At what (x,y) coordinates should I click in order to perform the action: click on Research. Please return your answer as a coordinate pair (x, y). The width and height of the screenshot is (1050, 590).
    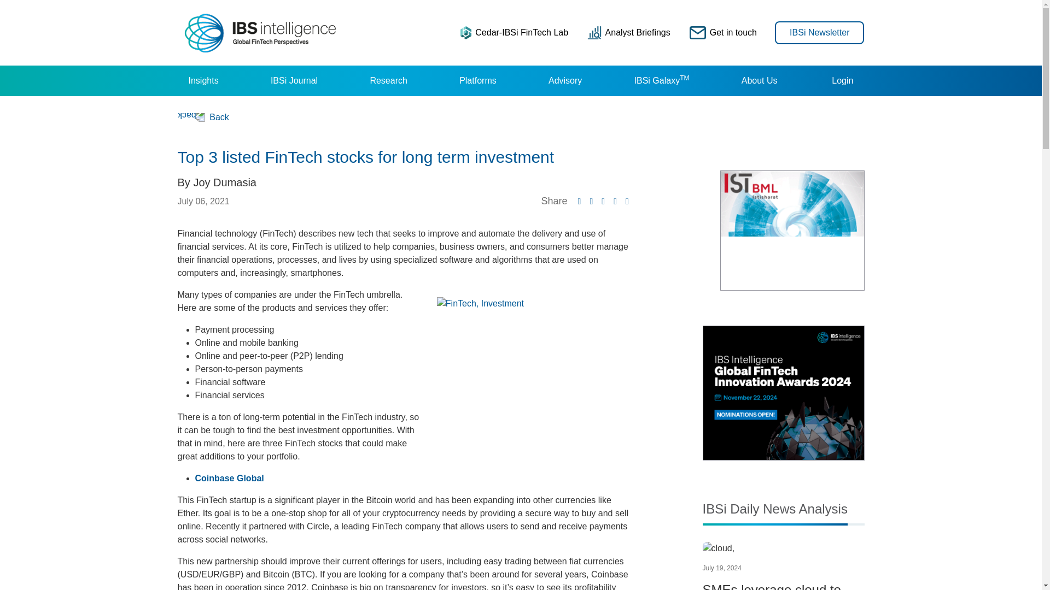
    Looking at the image, I should click on (388, 81).